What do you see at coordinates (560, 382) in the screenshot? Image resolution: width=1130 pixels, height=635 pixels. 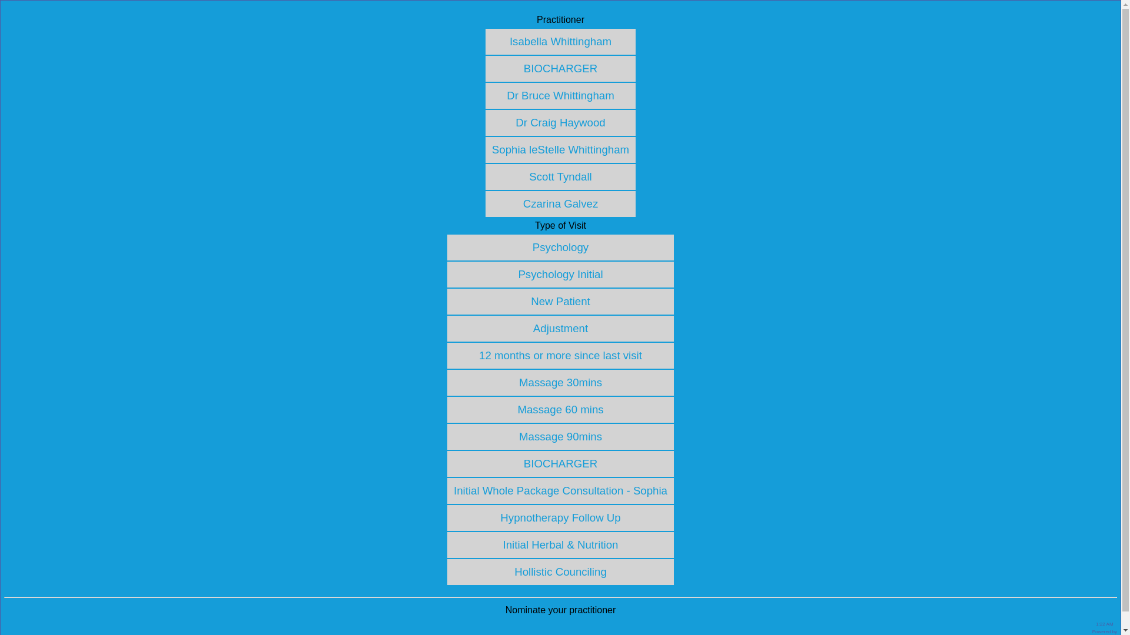 I see `Massage 30mins` at bounding box center [560, 382].